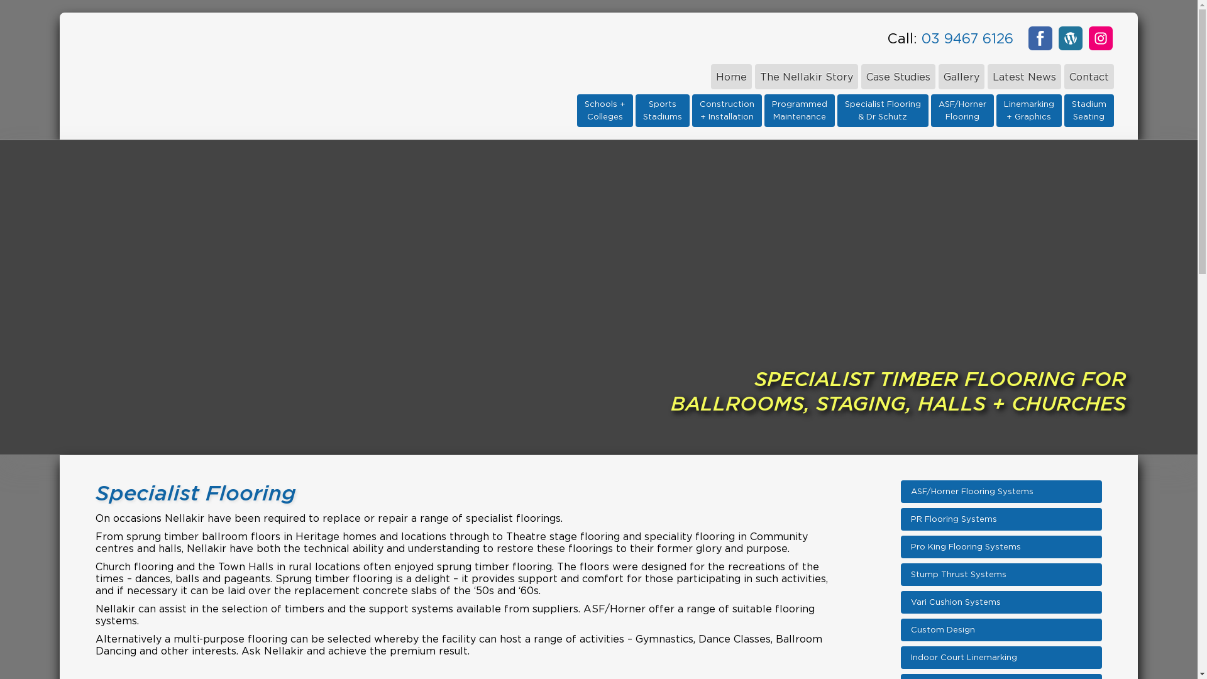 The height and width of the screenshot is (679, 1207). What do you see at coordinates (1001, 630) in the screenshot?
I see `Custom Design` at bounding box center [1001, 630].